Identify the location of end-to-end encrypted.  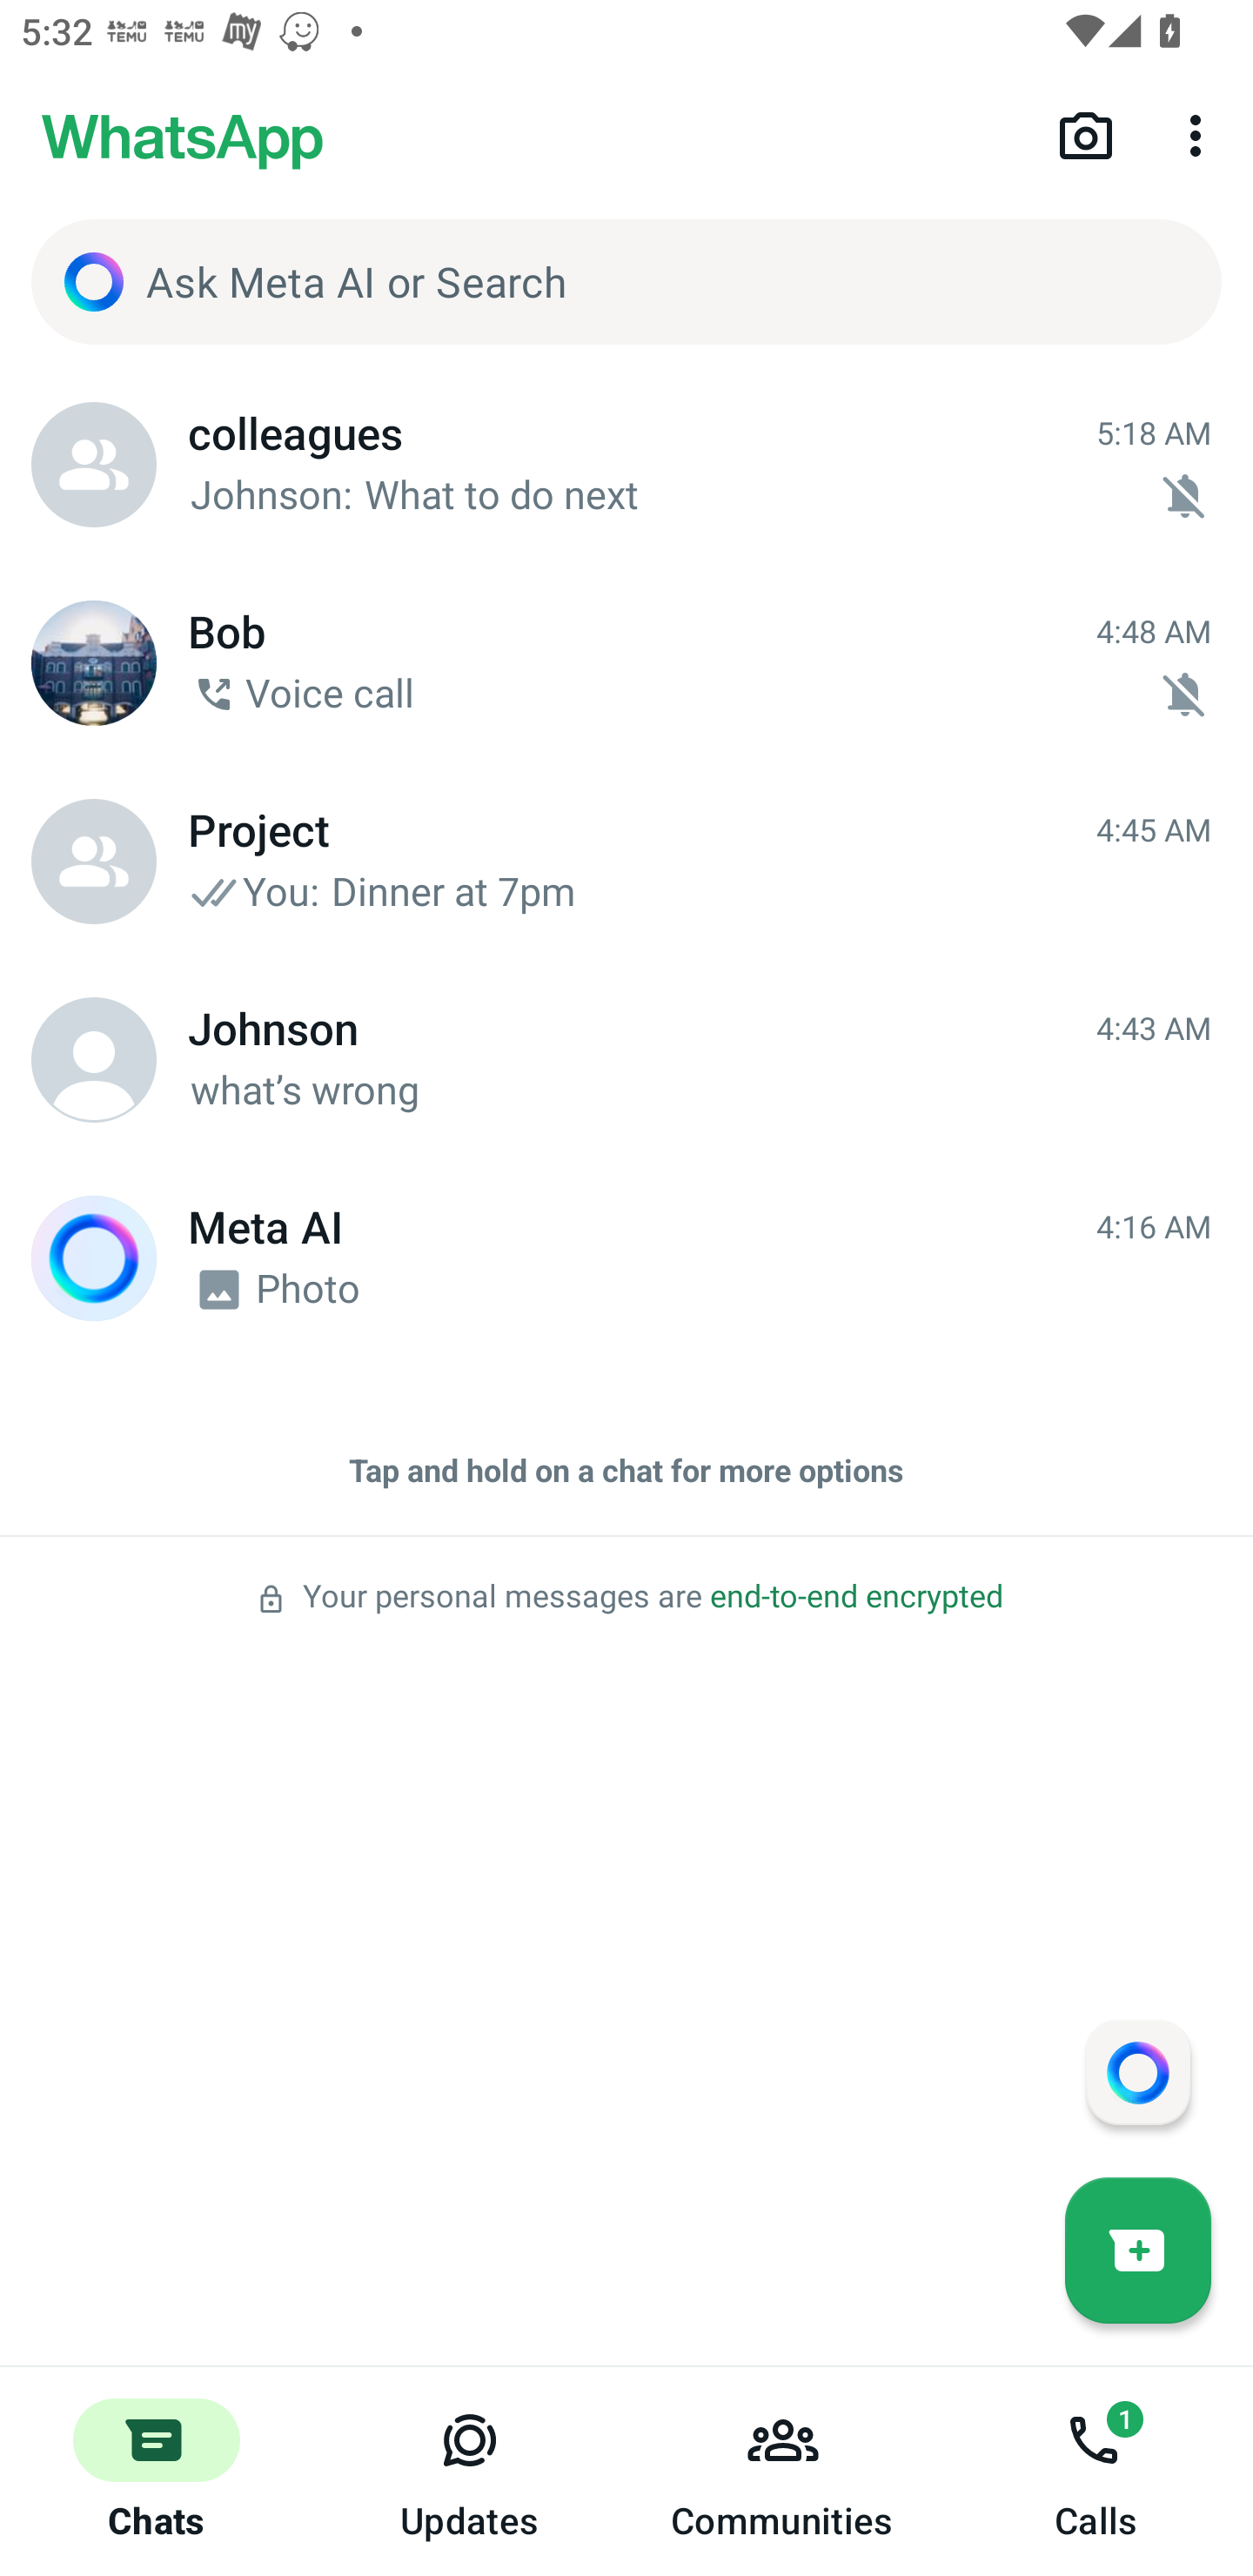
(856, 1596).